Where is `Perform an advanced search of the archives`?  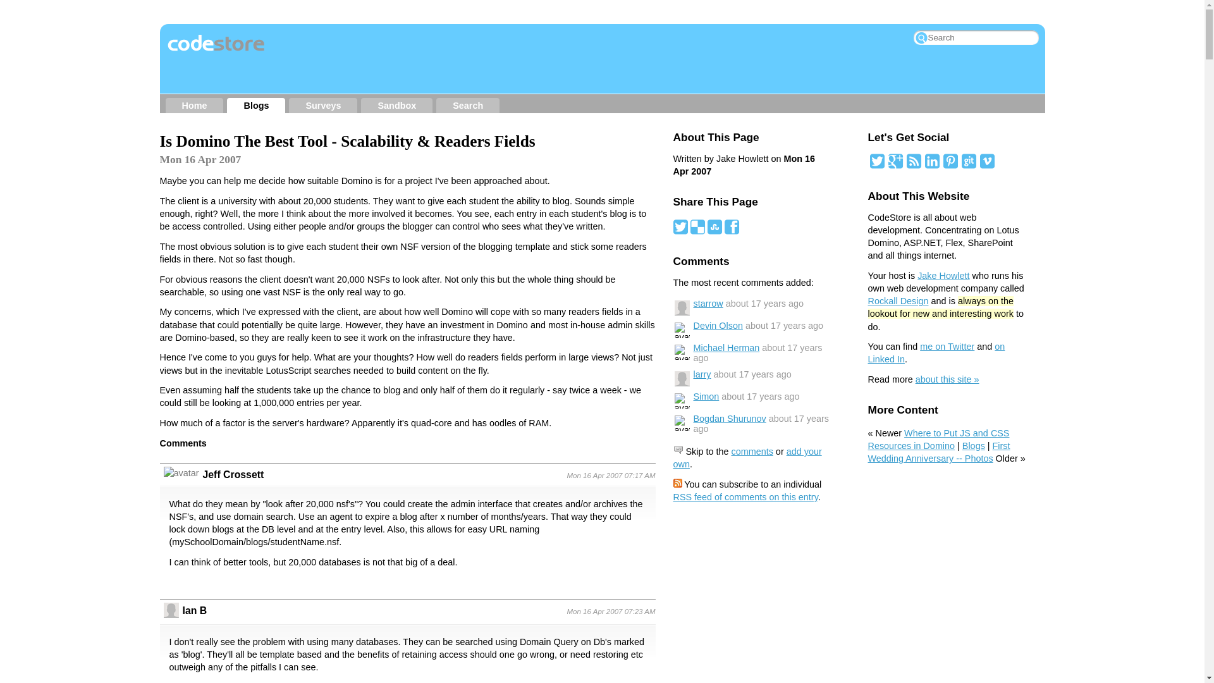
Perform an advanced search of the archives is located at coordinates (468, 106).